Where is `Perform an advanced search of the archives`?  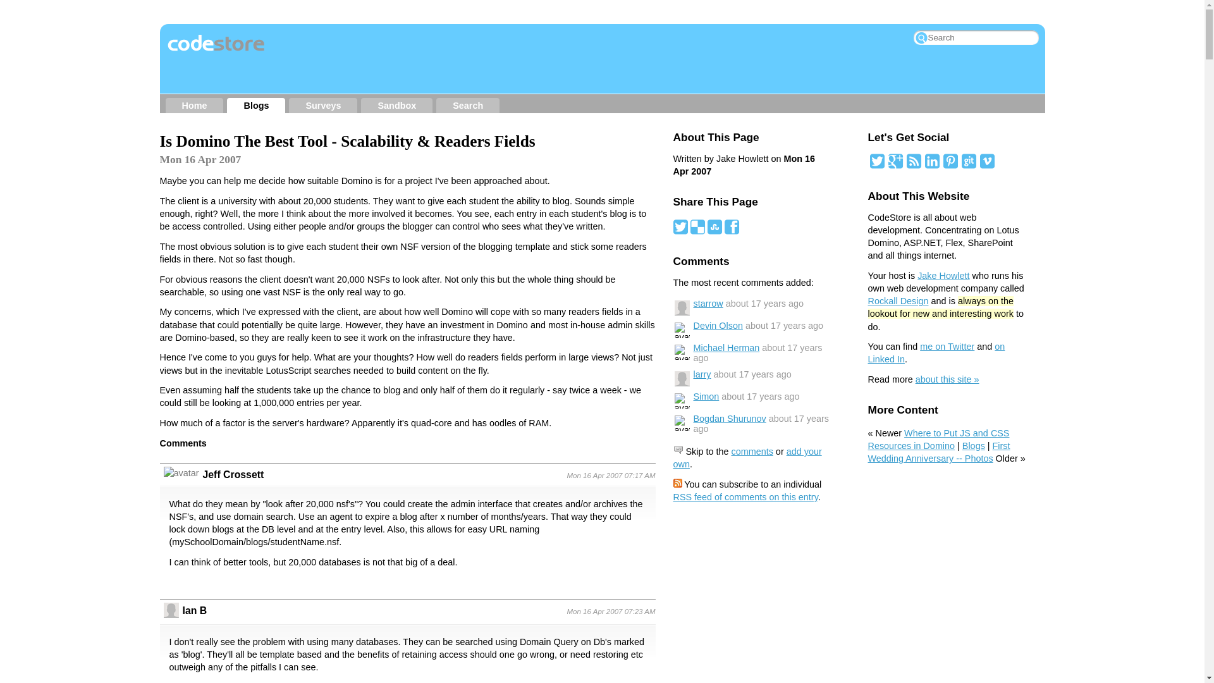
Perform an advanced search of the archives is located at coordinates (468, 106).